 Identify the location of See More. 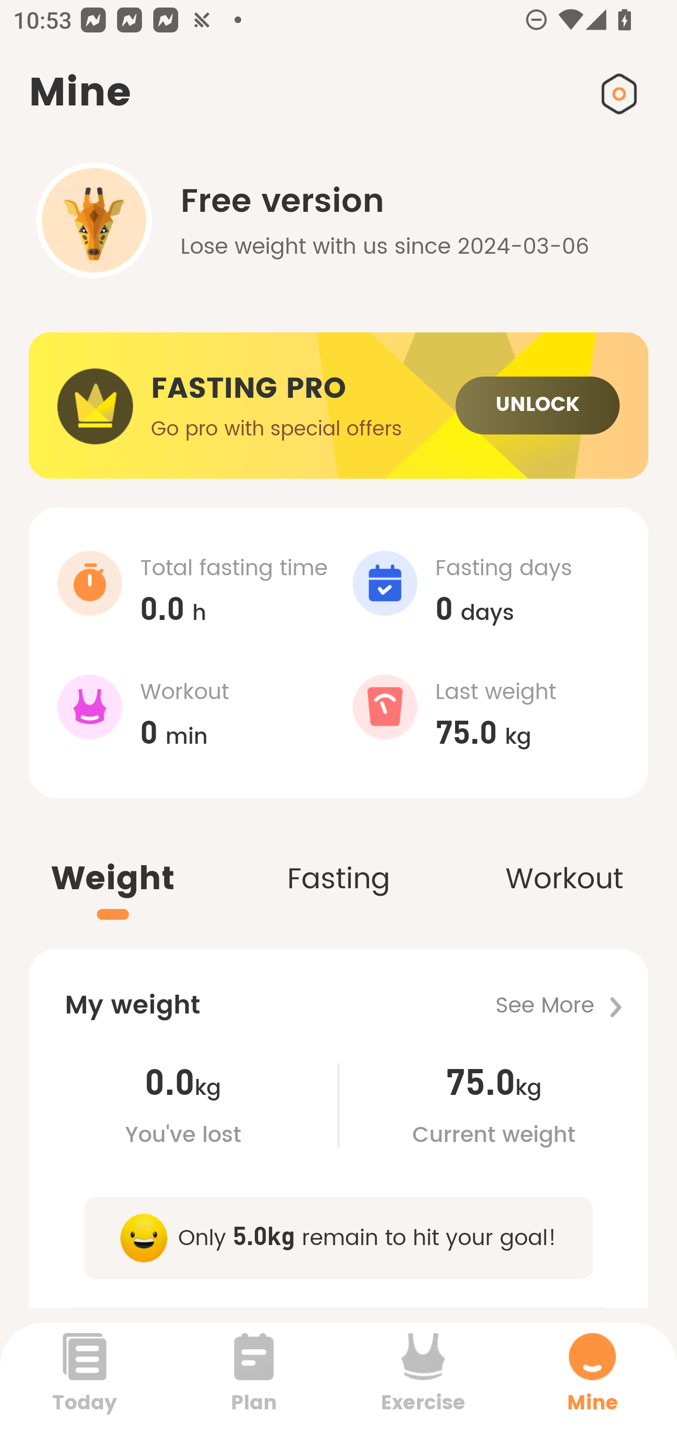
(572, 1005).